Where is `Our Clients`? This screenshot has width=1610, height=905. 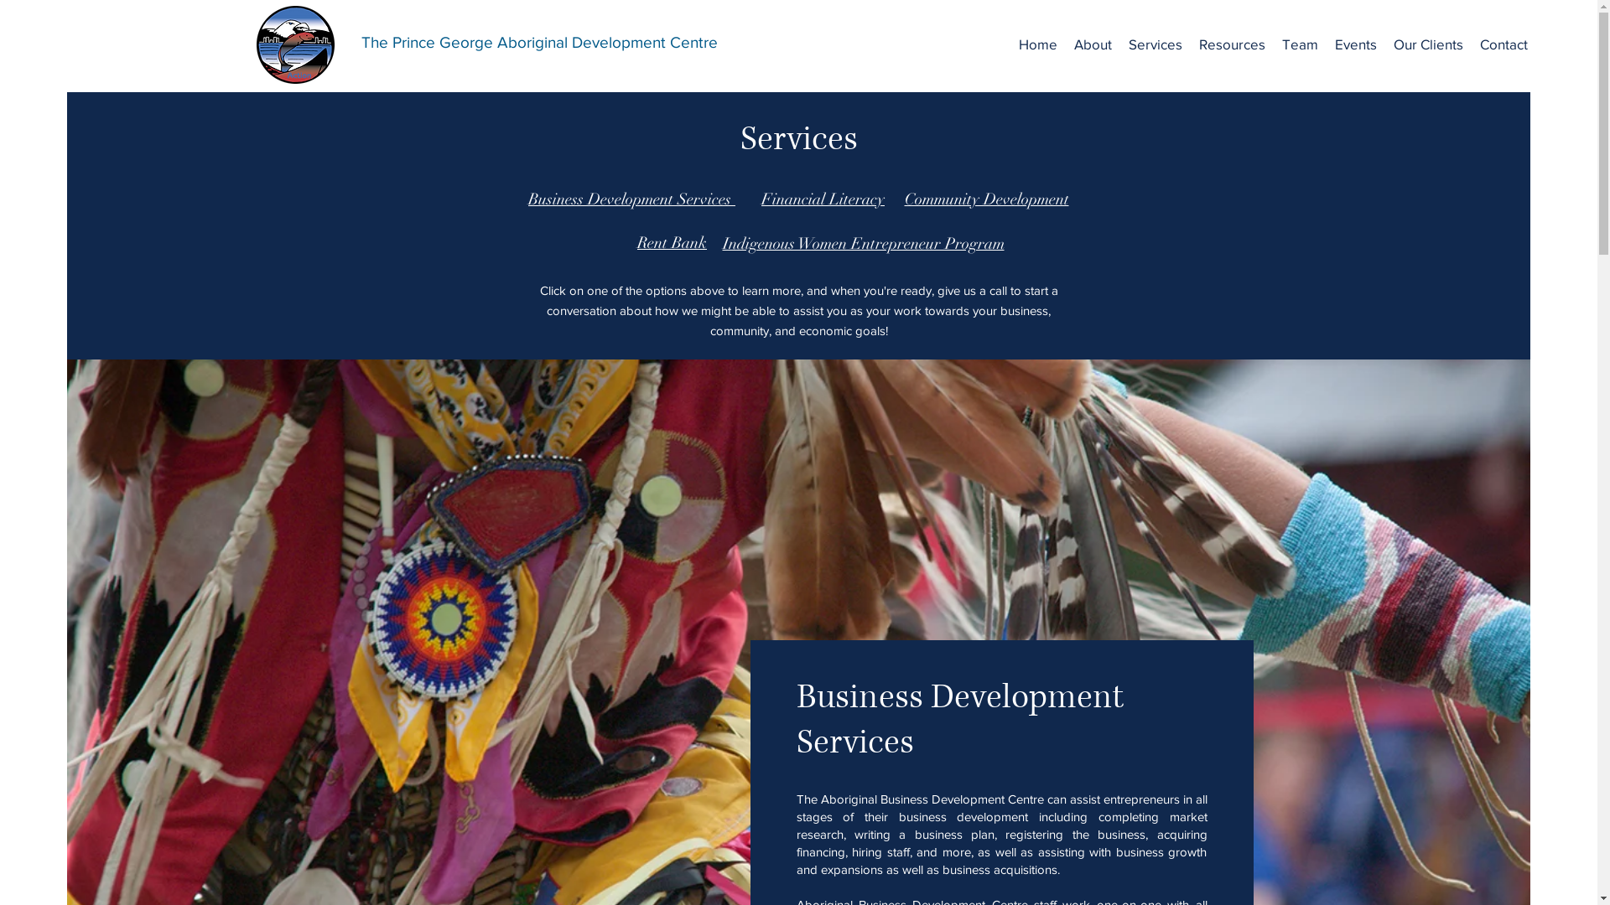
Our Clients is located at coordinates (1429, 44).